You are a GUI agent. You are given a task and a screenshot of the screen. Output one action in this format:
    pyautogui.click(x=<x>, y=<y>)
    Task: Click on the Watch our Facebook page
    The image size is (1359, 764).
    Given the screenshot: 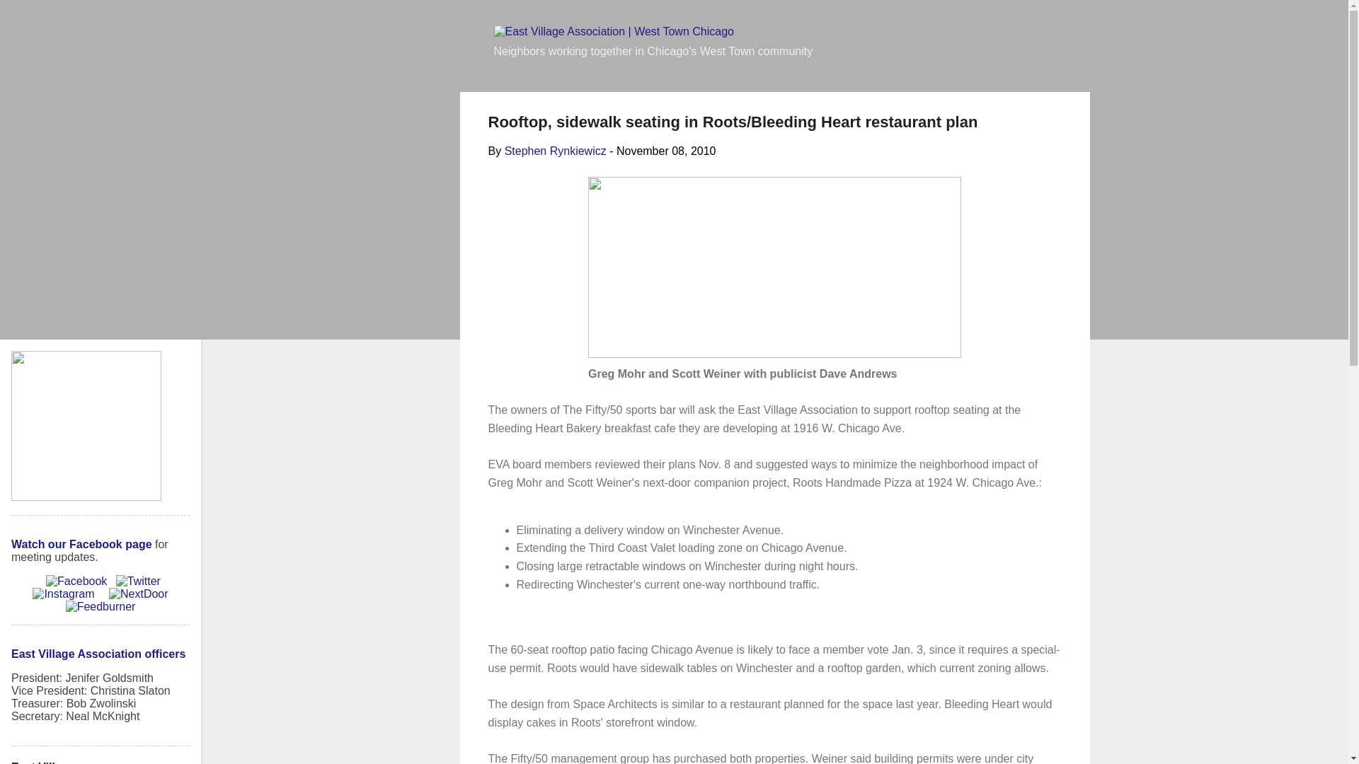 What is the action you would take?
    pyautogui.click(x=81, y=544)
    